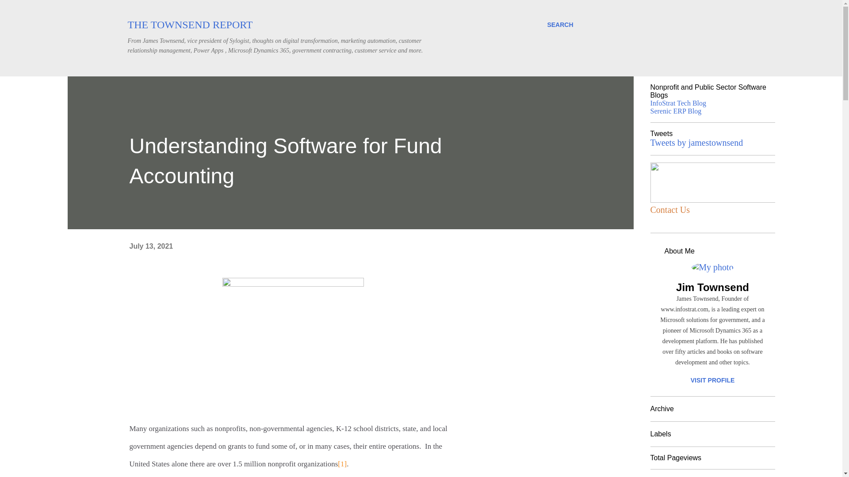  I want to click on SEARCH, so click(560, 25).